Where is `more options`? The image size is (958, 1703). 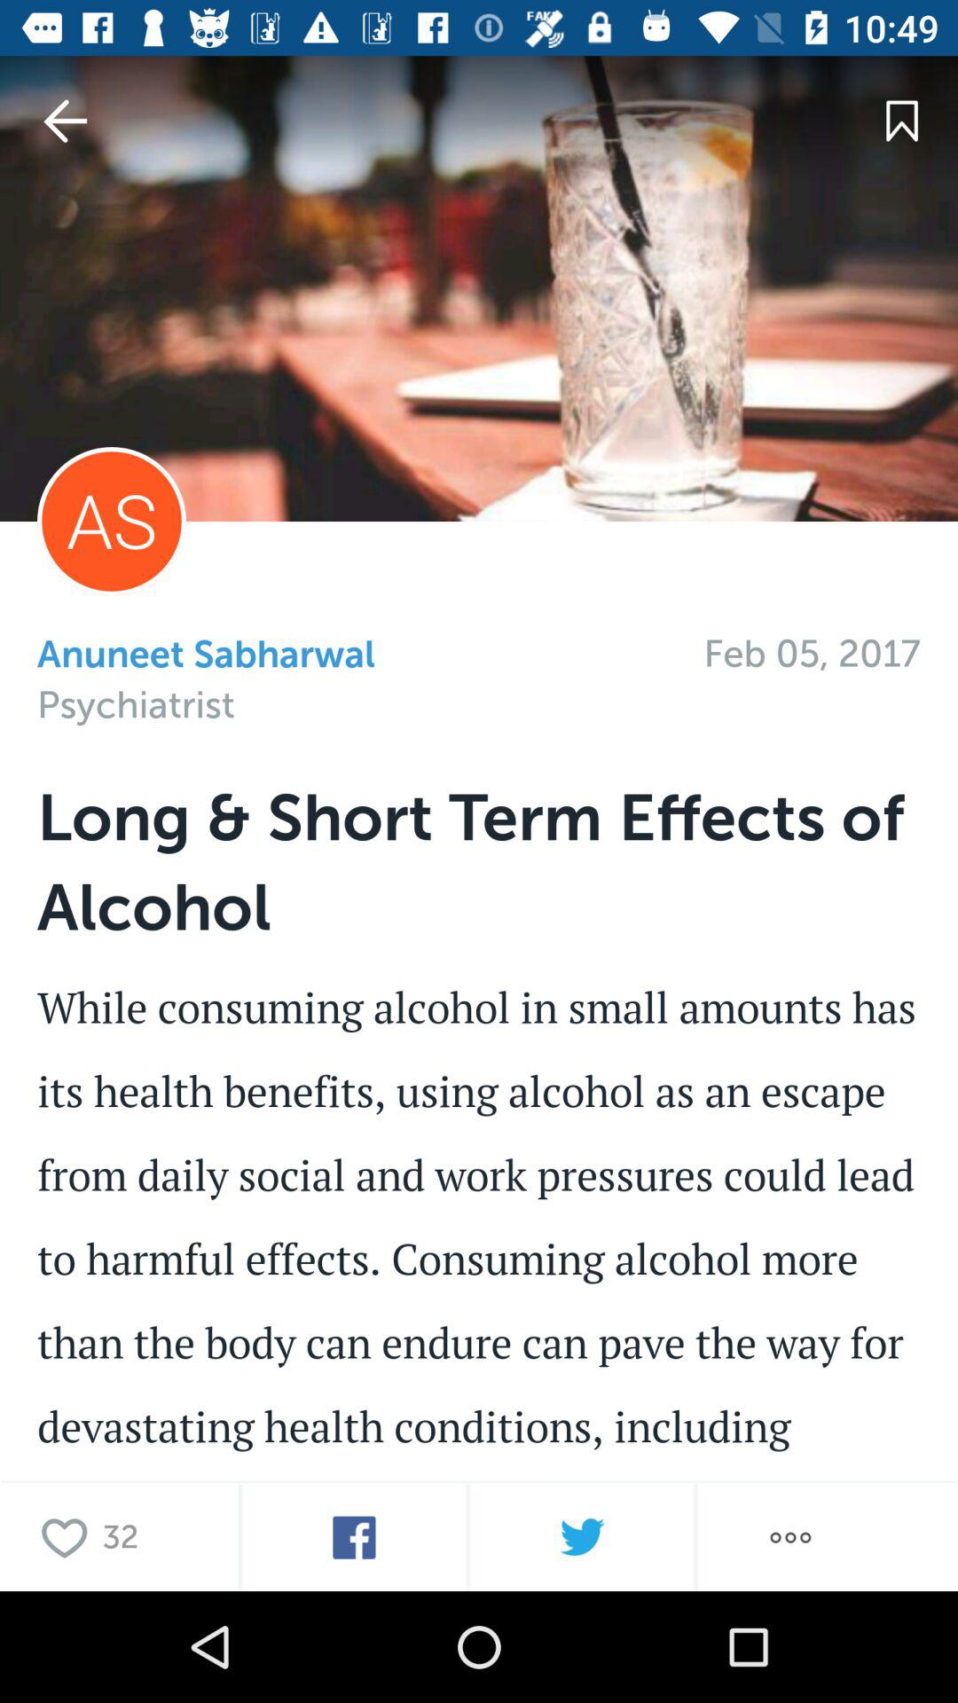
more options is located at coordinates (790, 1538).